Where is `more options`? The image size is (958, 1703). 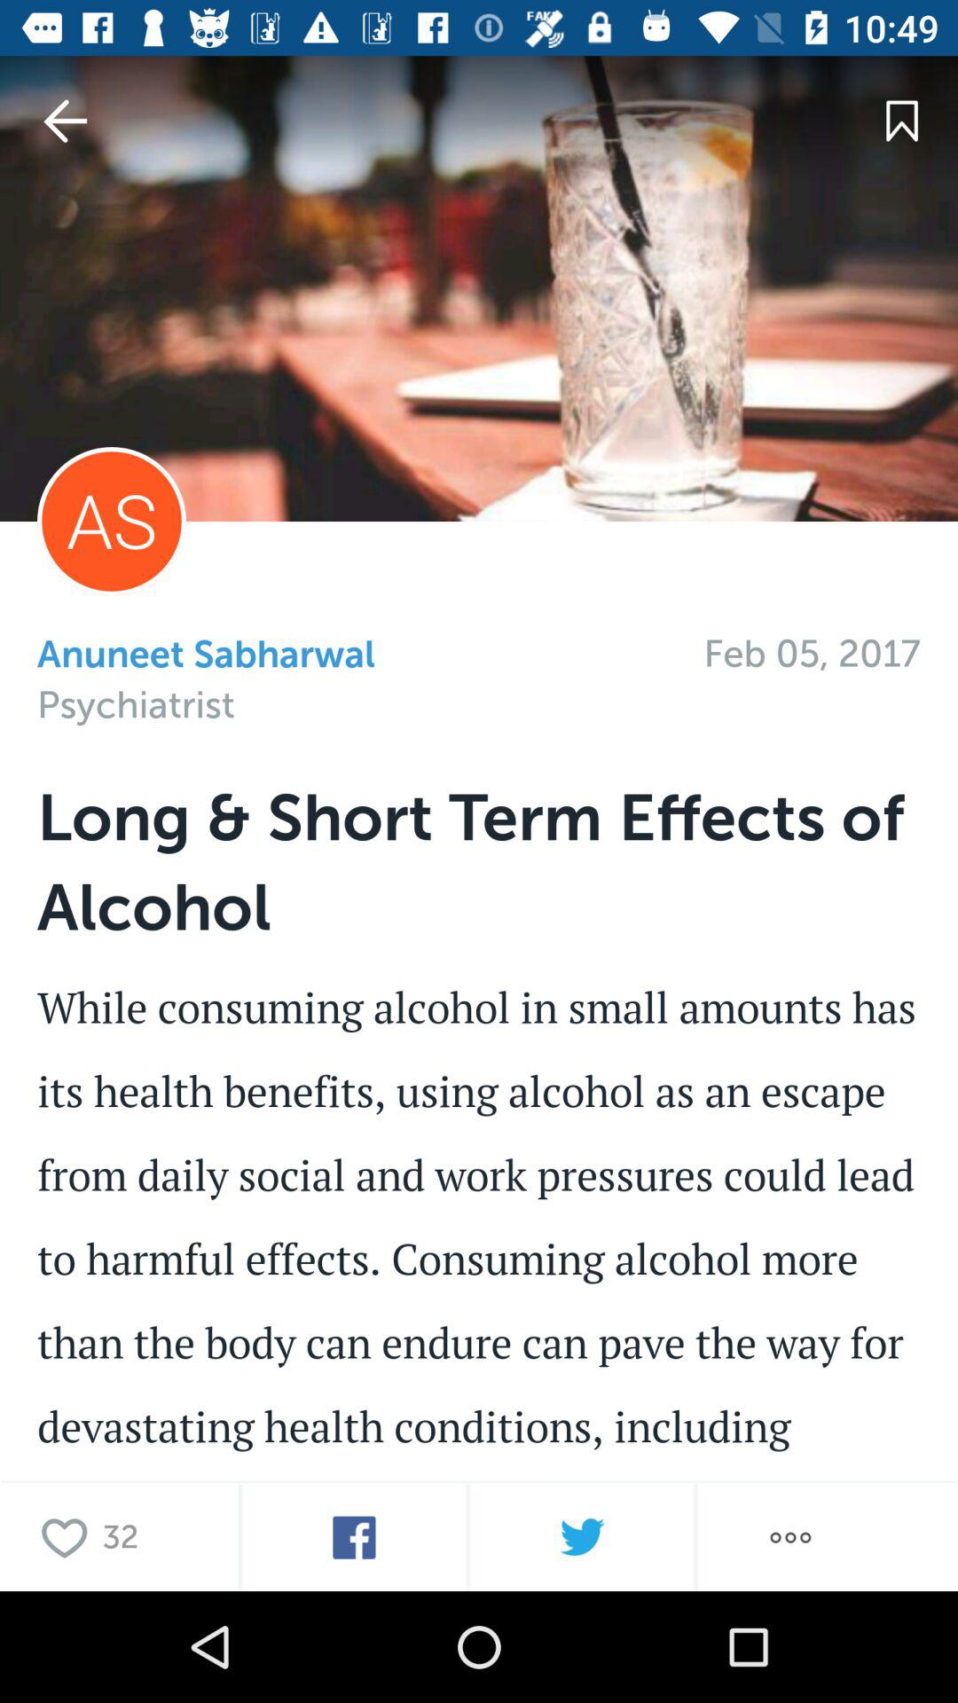
more options is located at coordinates (790, 1538).